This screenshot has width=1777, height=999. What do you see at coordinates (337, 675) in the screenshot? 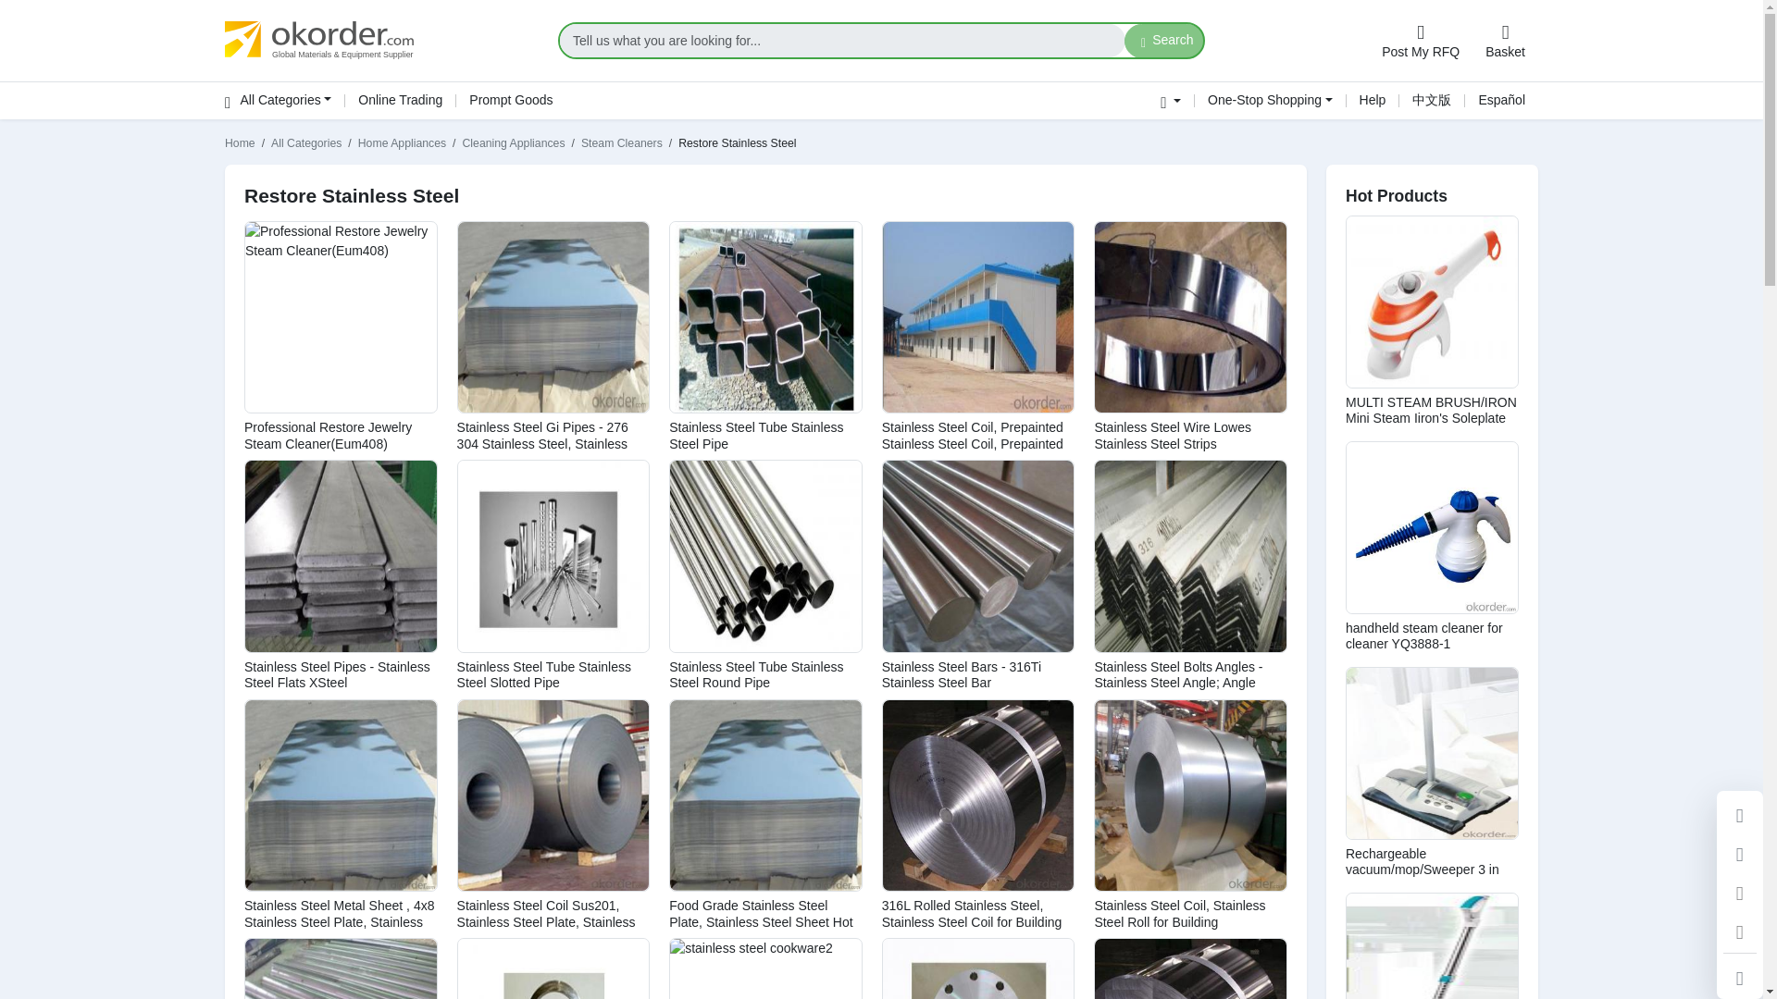
I see `Stainless Steel Pipes - Stainless Steel Flats XSteel` at bounding box center [337, 675].